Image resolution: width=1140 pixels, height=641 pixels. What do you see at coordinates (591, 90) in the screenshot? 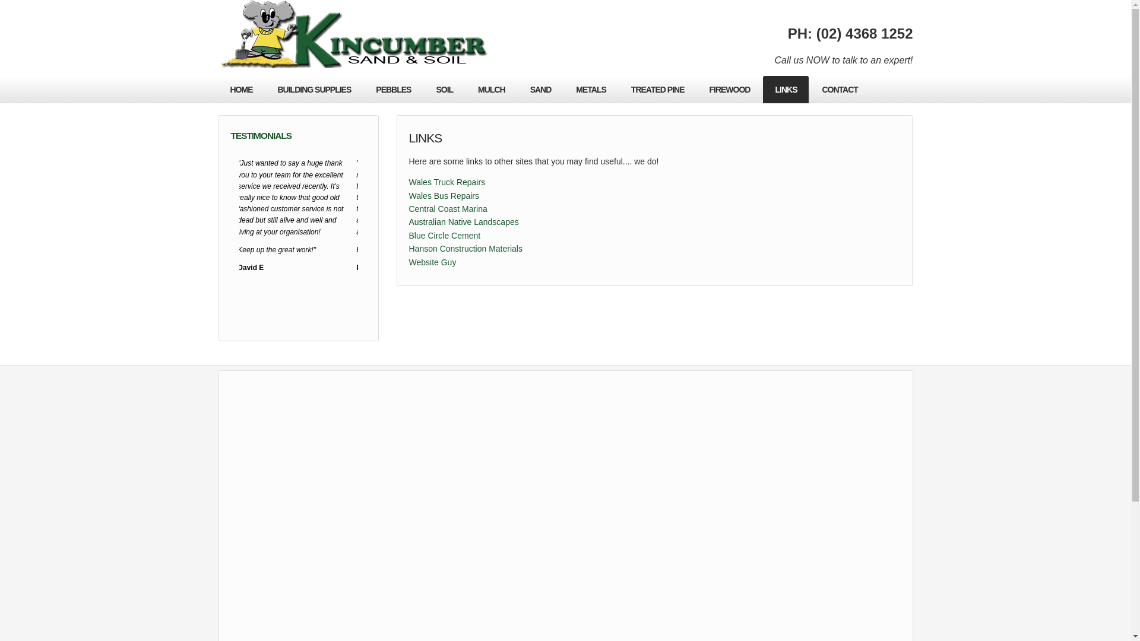
I see `METALS` at bounding box center [591, 90].